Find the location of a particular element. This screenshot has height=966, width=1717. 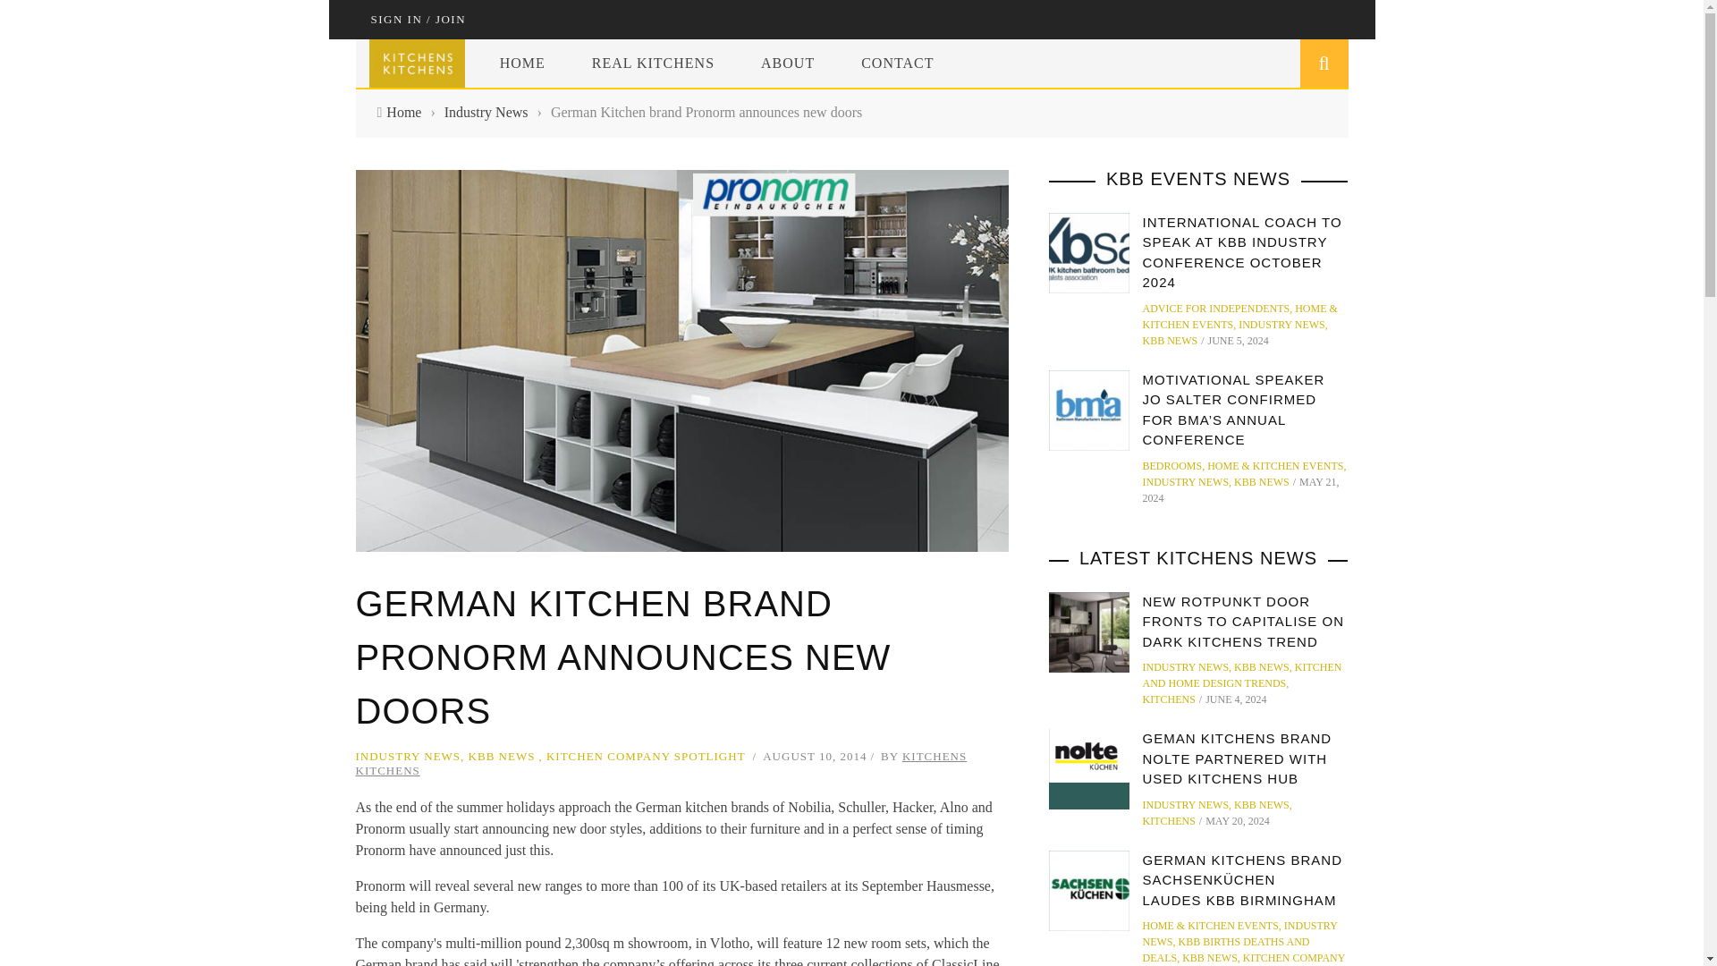

INDUSTRY NEWS is located at coordinates (408, 757).